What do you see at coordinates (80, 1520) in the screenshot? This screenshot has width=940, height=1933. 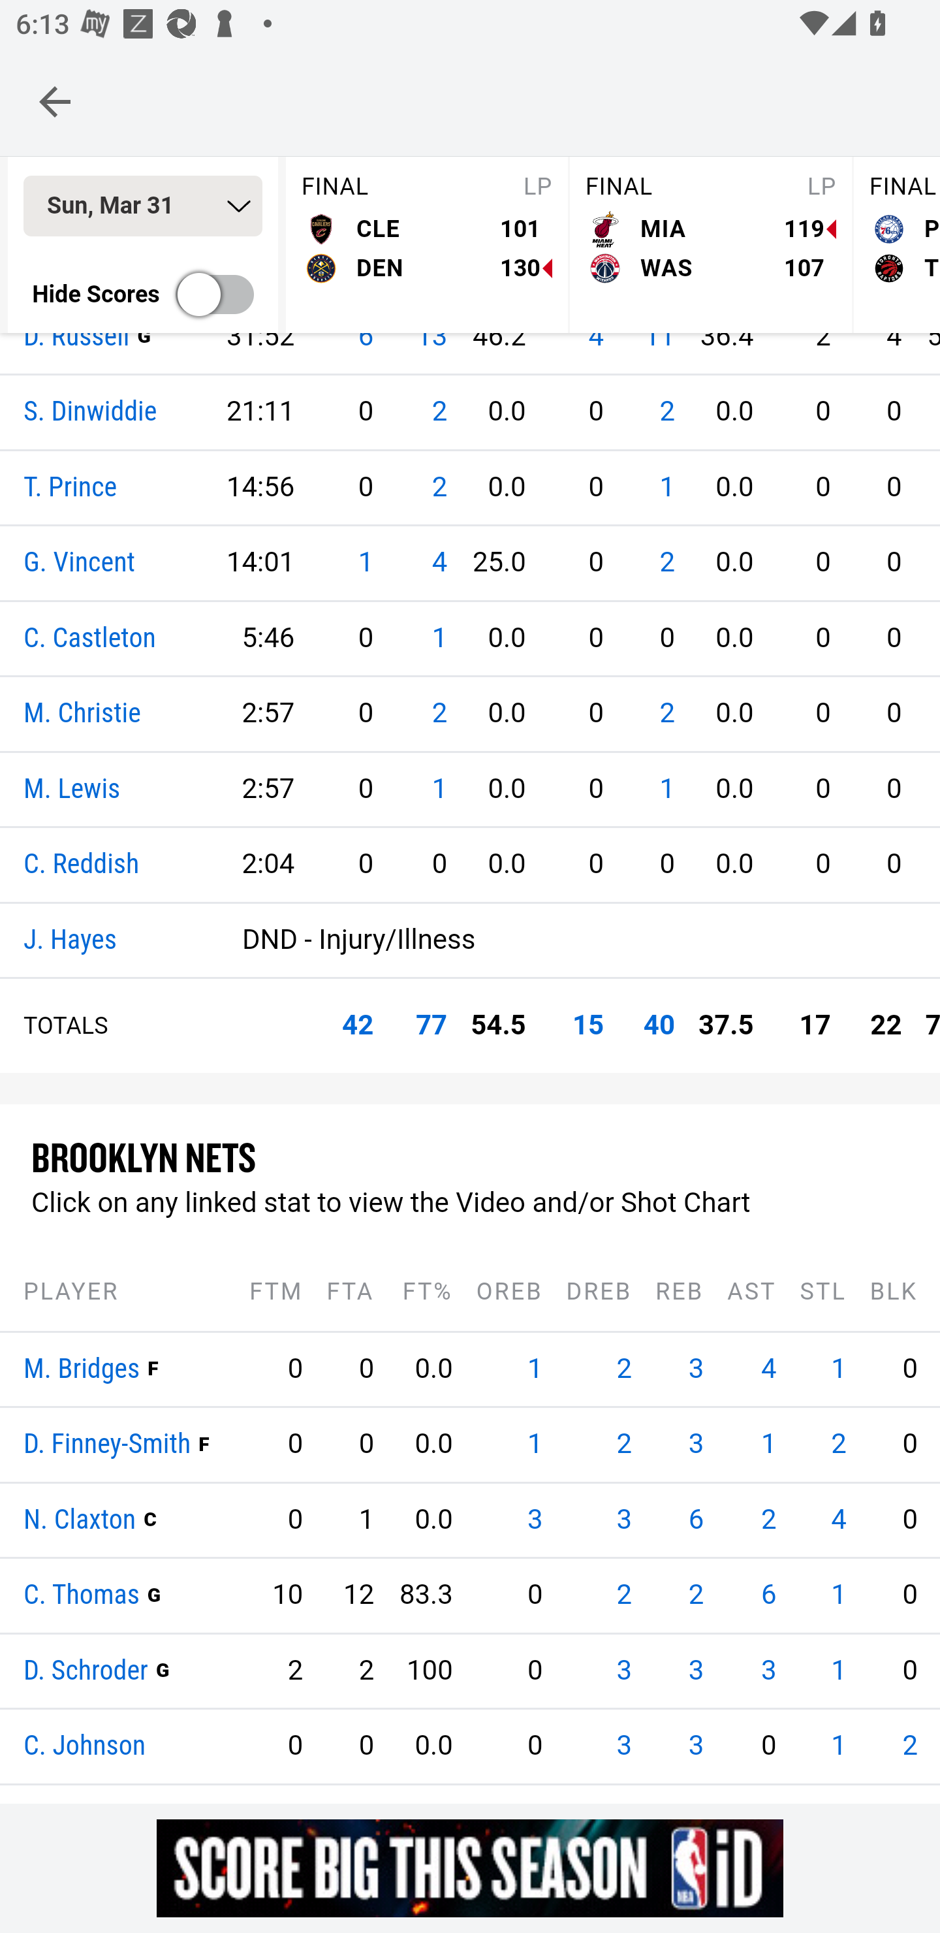 I see `N. Claxton N .  Claxton` at bounding box center [80, 1520].